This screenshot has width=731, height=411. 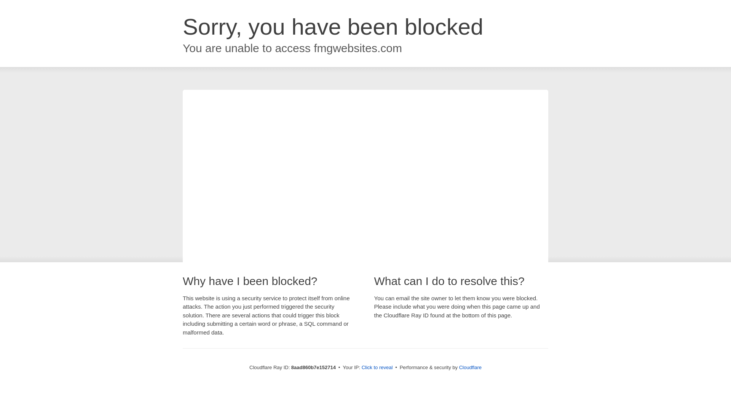 I want to click on Click to reveal, so click(x=377, y=368).